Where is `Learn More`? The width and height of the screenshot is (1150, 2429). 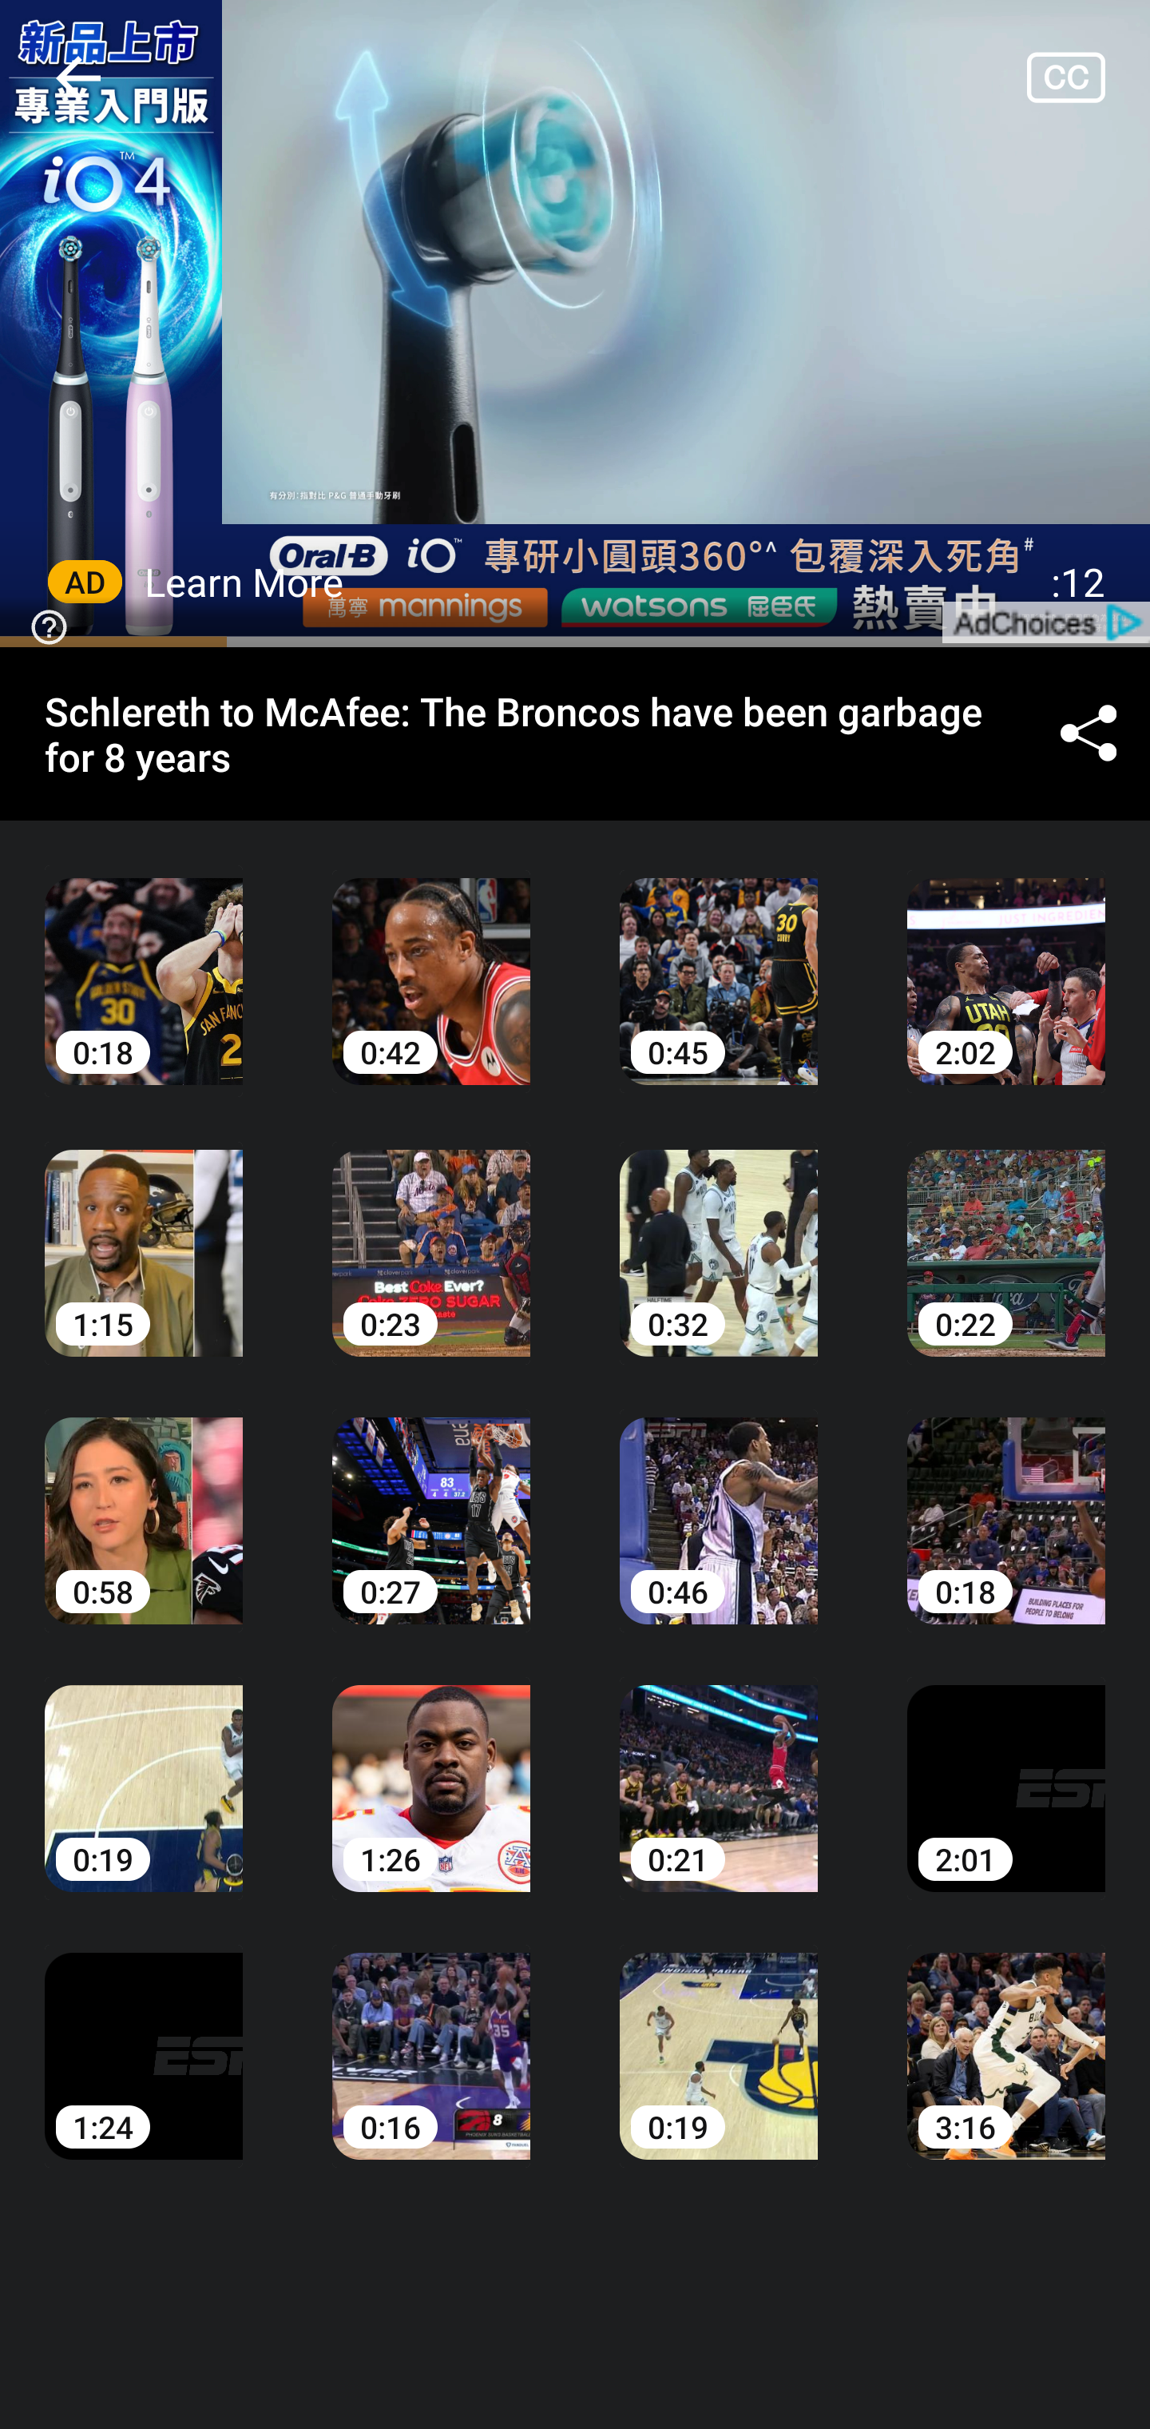 Learn More is located at coordinates (244, 582).